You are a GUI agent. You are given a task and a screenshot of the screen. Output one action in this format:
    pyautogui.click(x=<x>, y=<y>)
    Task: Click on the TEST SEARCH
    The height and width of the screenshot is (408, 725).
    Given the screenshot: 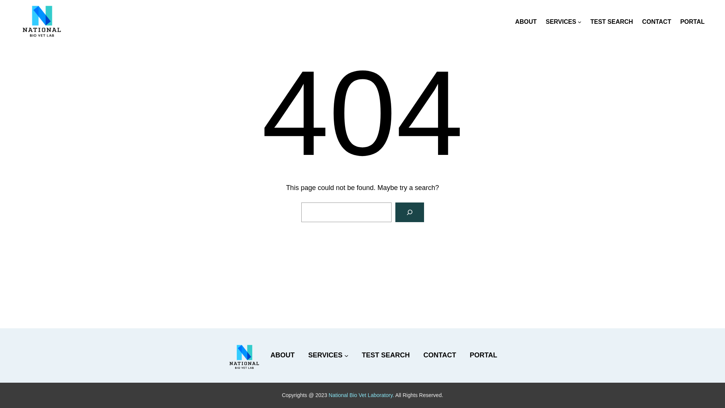 What is the action you would take?
    pyautogui.click(x=612, y=22)
    